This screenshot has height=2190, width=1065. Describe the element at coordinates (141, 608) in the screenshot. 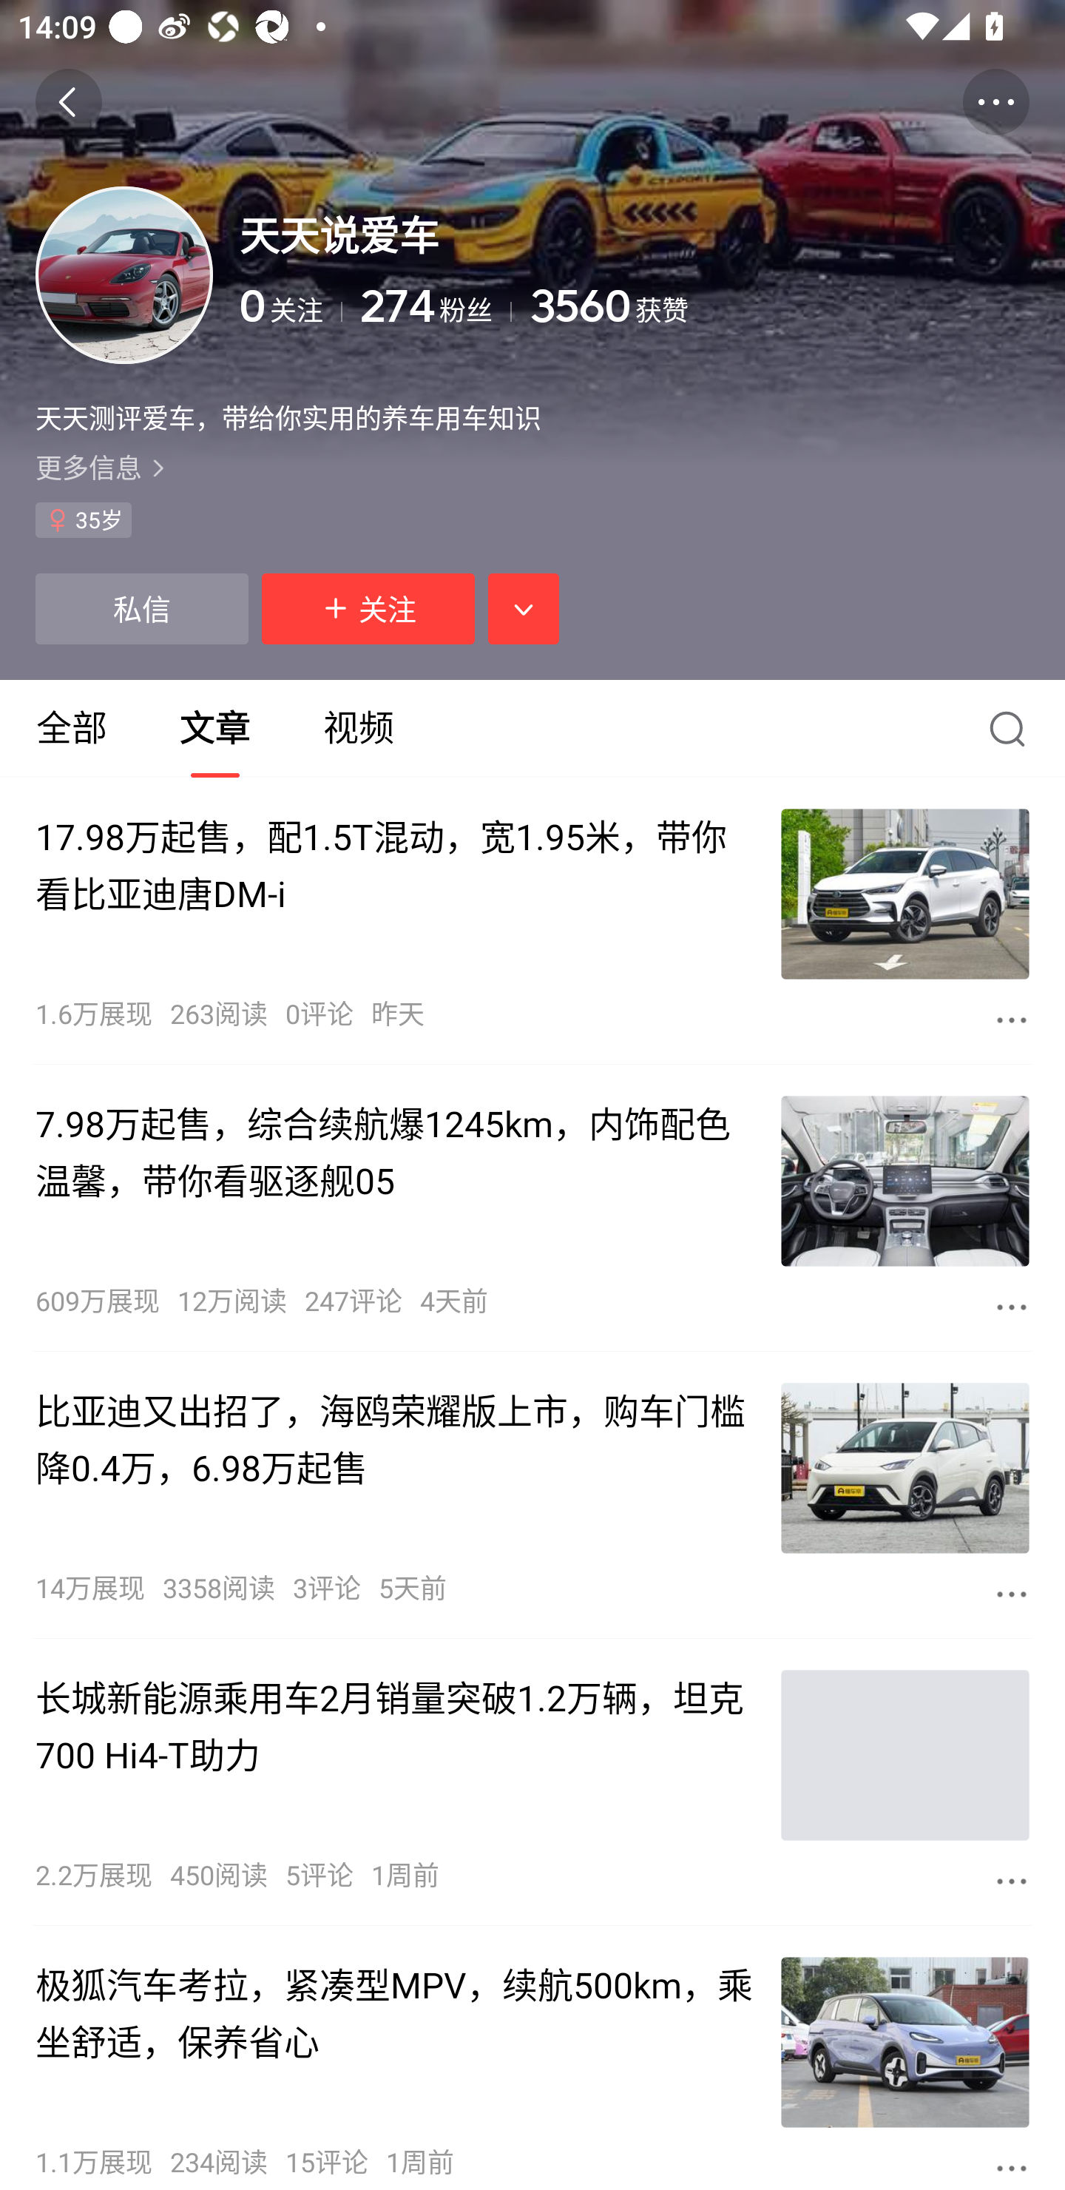

I see `私信` at that location.